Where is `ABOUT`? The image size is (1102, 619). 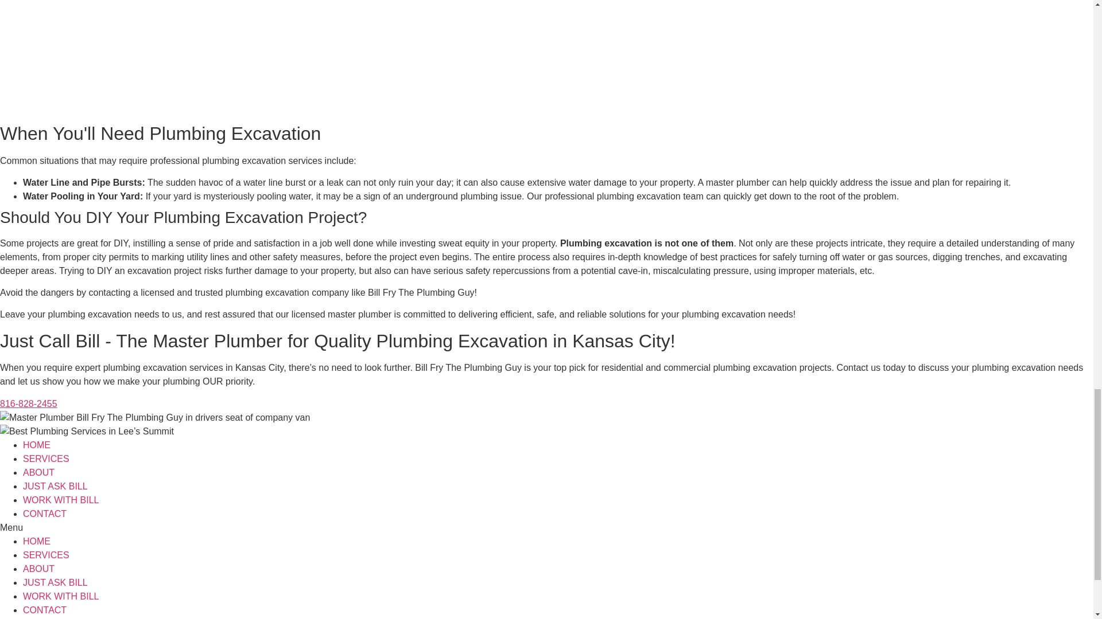 ABOUT is located at coordinates (38, 569).